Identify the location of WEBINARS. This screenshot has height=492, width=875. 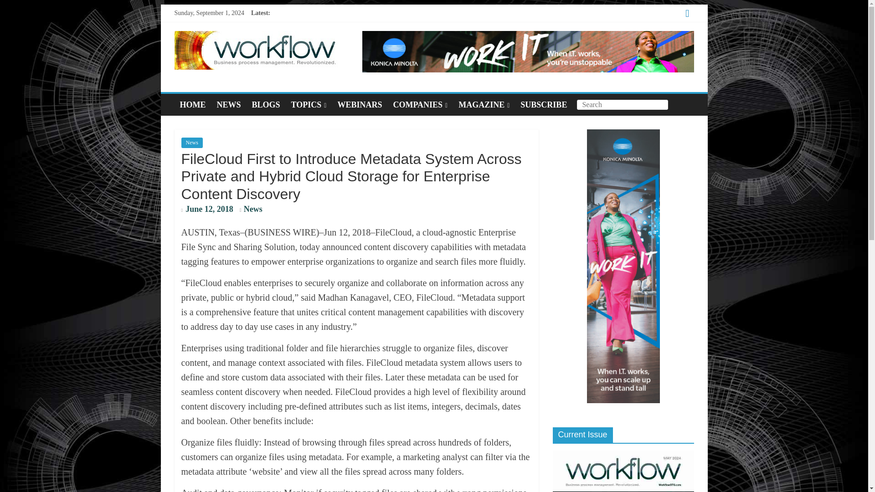
(359, 105).